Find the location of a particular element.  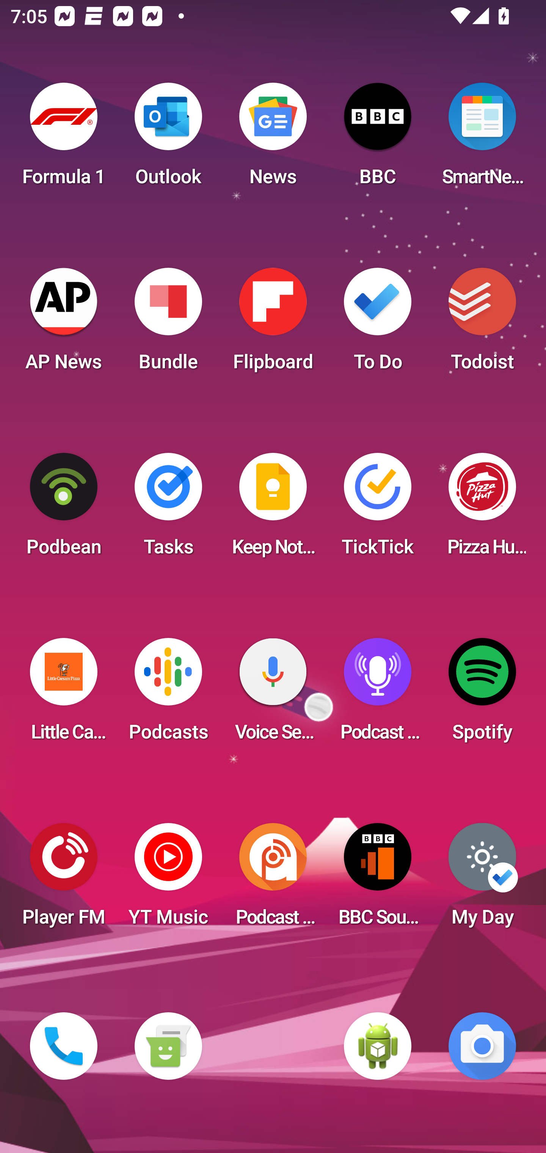

To Do is located at coordinates (378, 324).